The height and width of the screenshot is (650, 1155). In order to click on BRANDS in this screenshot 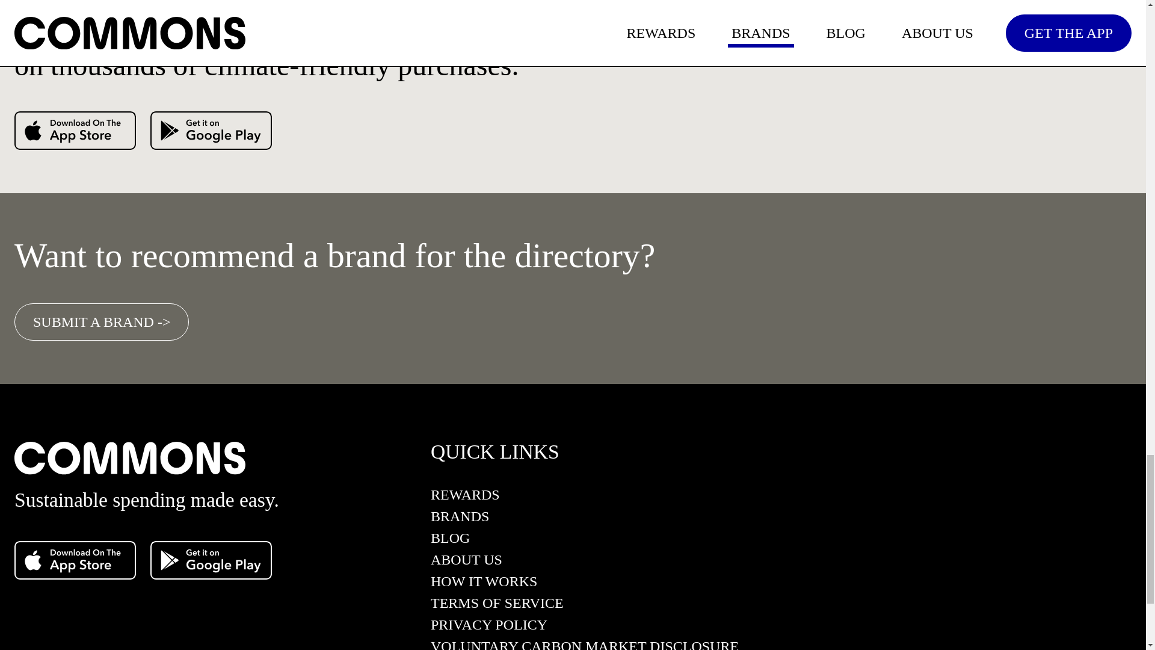, I will do `click(585, 520)`.